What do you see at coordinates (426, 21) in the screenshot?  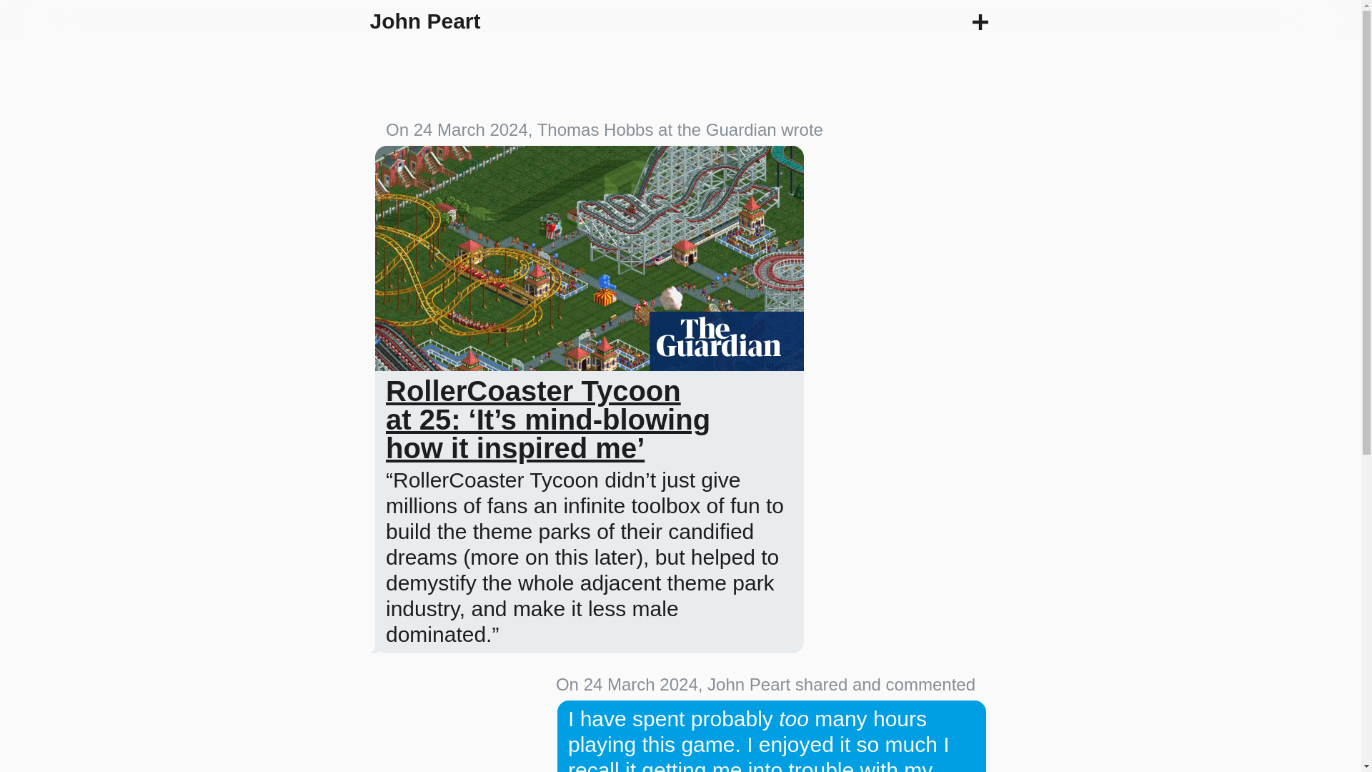 I see `John Peart` at bounding box center [426, 21].